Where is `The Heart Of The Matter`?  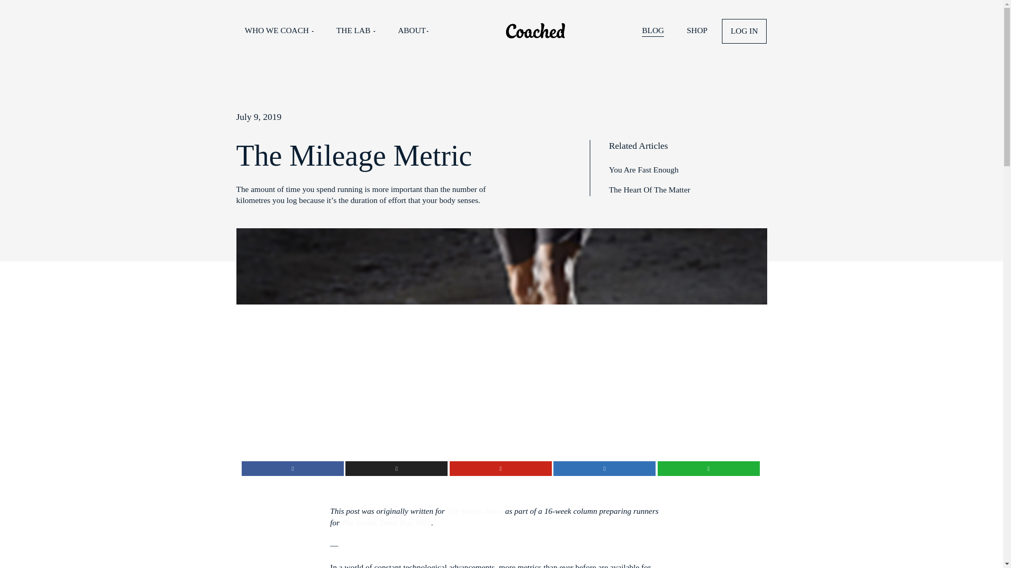 The Heart Of The Matter is located at coordinates (928, 271).